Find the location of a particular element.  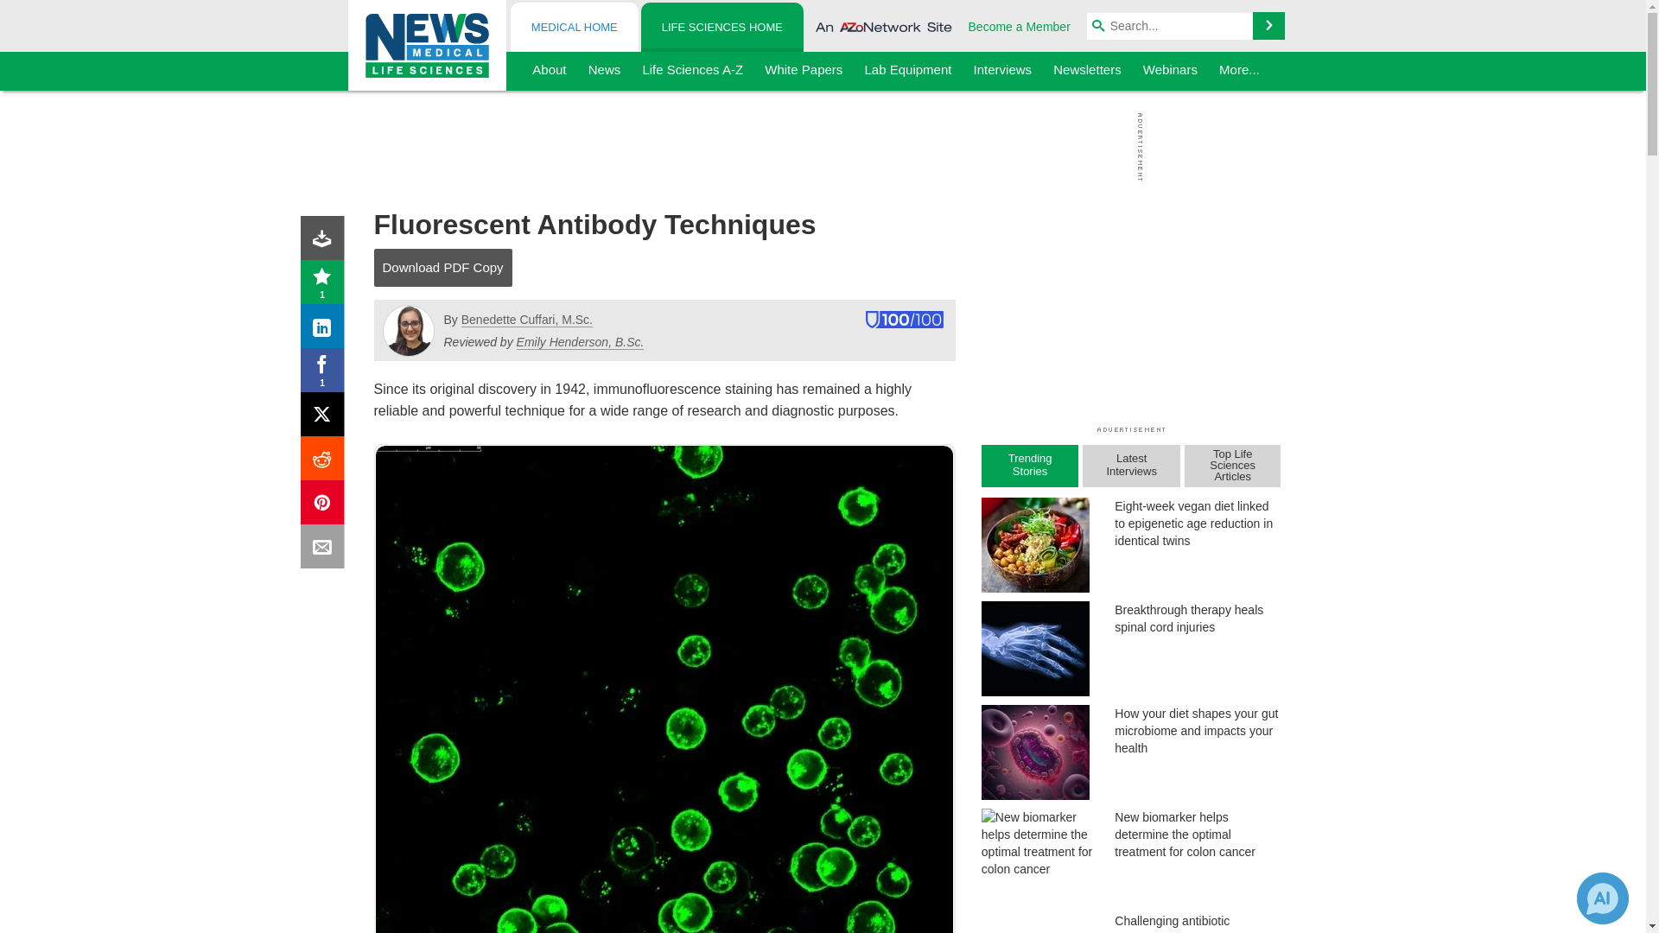

LinkedIn is located at coordinates (326, 330).